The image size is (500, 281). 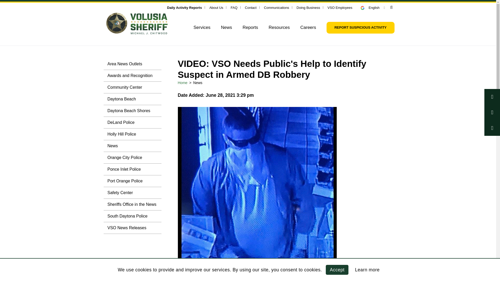 What do you see at coordinates (373, 7) in the screenshot?
I see `English` at bounding box center [373, 7].